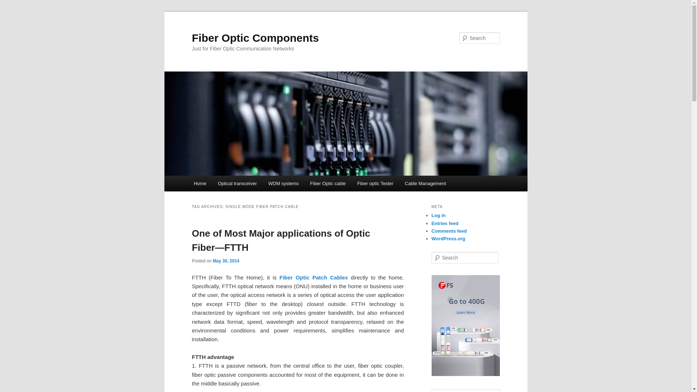 The width and height of the screenshot is (697, 392). Describe the element at coordinates (200, 183) in the screenshot. I see `Home` at that location.